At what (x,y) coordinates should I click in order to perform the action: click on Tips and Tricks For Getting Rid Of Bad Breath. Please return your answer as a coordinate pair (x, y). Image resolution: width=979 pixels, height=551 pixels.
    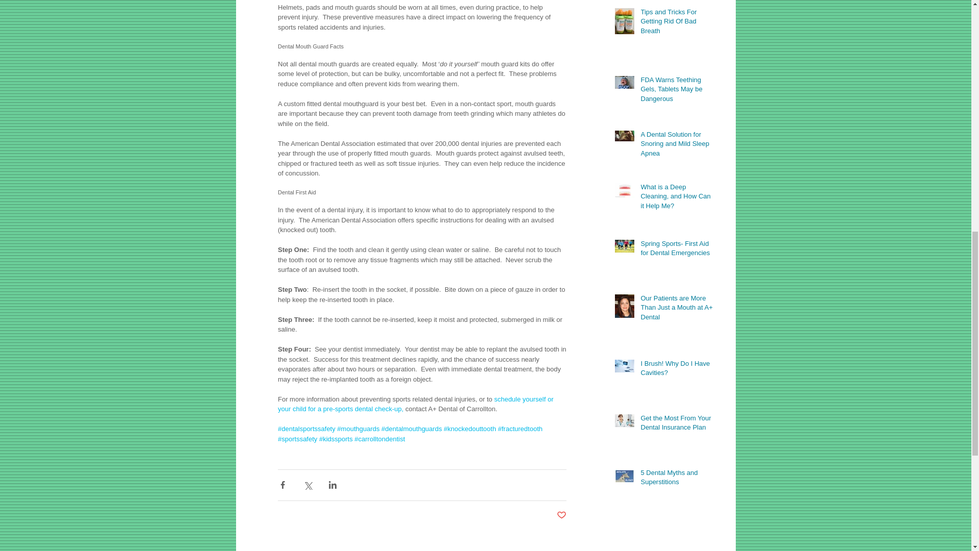
    Looking at the image, I should click on (677, 23).